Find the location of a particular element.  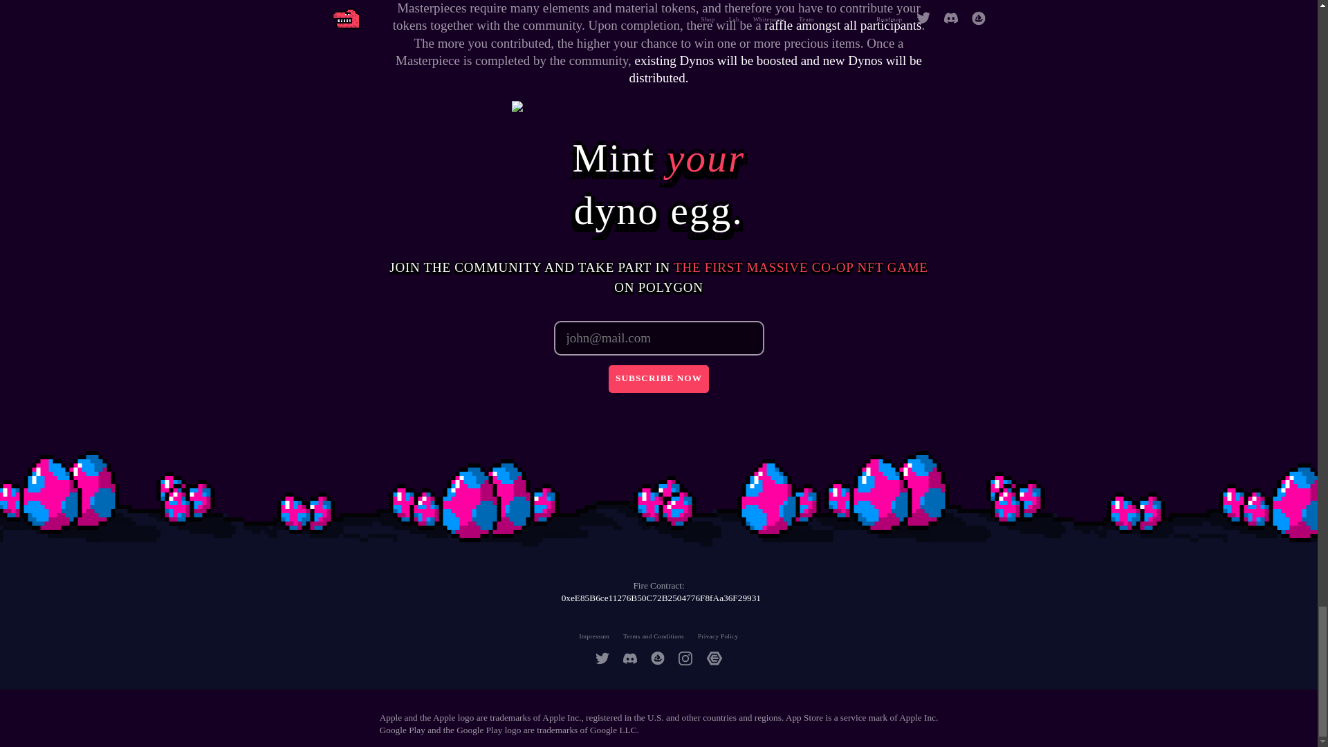

Subscribe Now is located at coordinates (658, 379).